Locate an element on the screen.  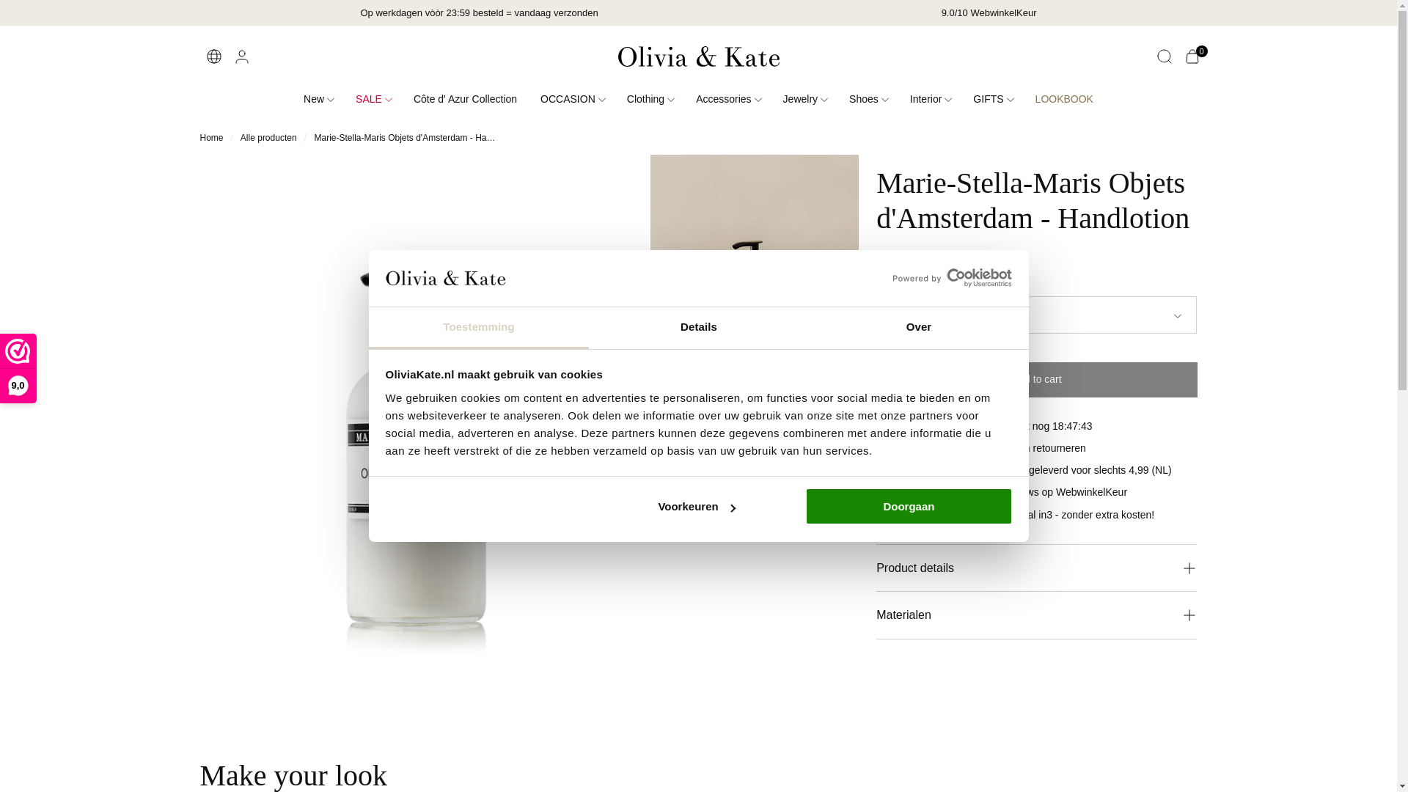
Over is located at coordinates (918, 329).